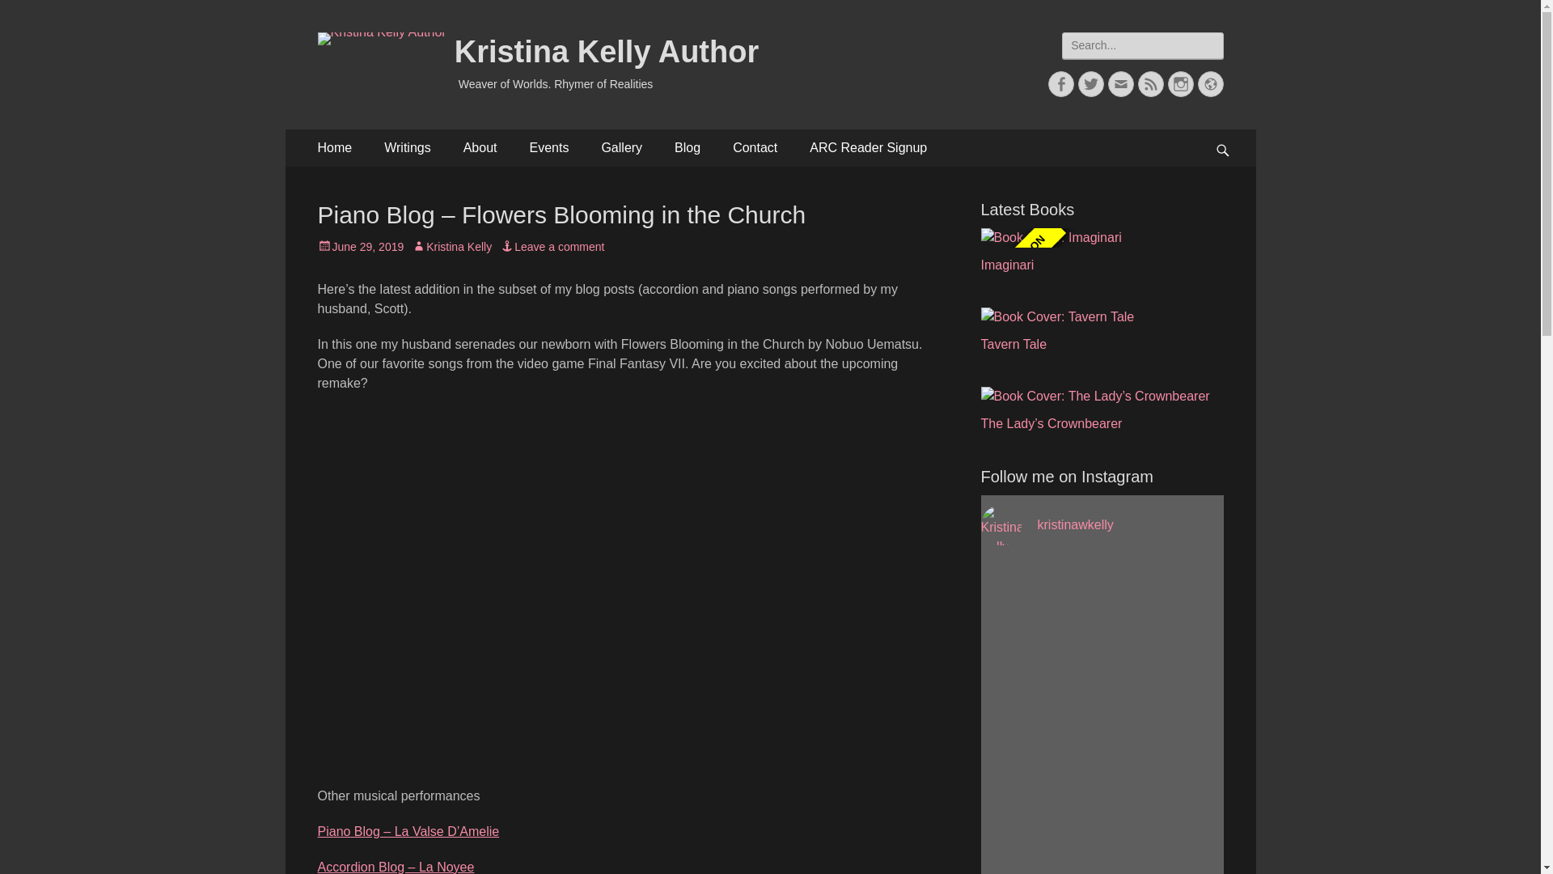 The width and height of the screenshot is (1553, 874). What do you see at coordinates (1090, 83) in the screenshot?
I see `Twitter` at bounding box center [1090, 83].